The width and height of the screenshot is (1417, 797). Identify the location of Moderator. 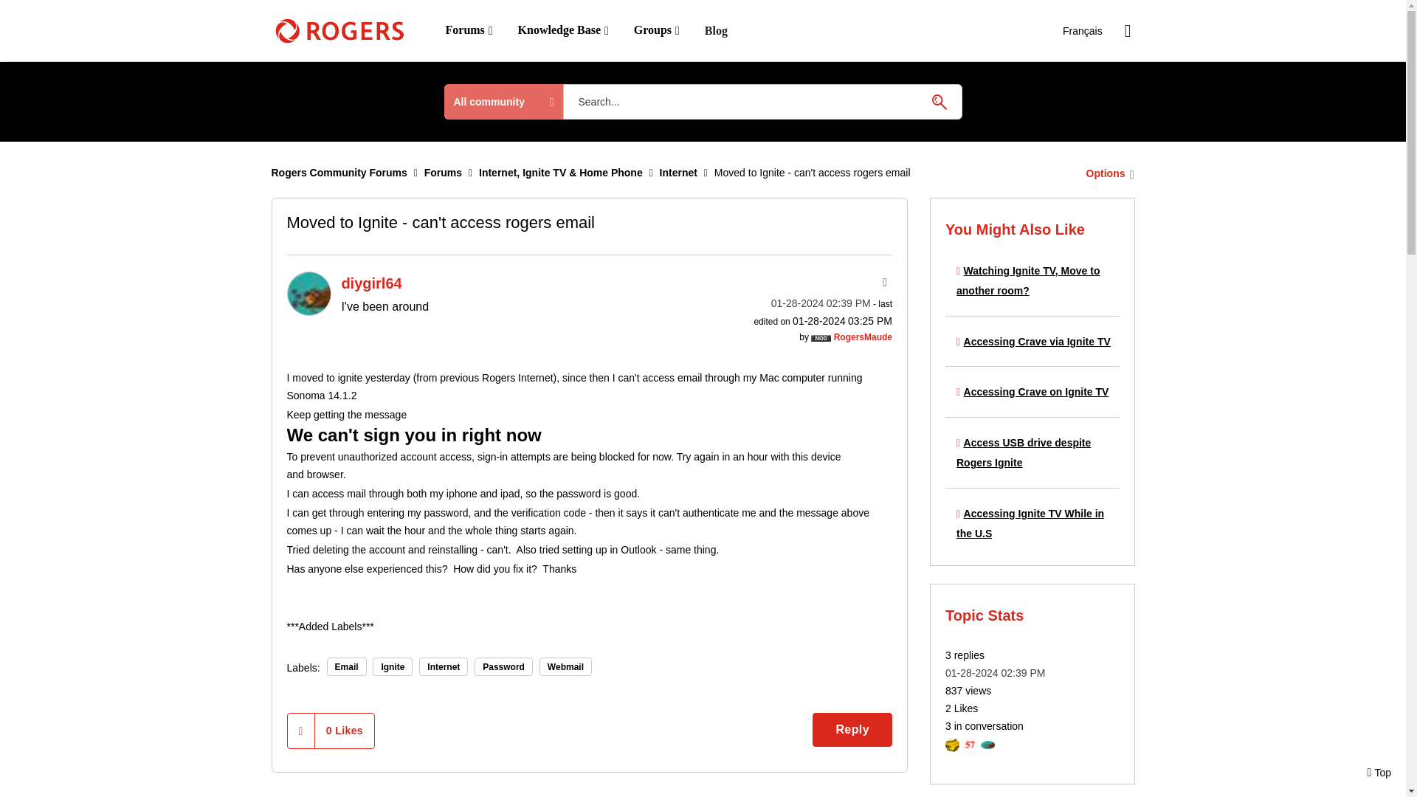
(821, 338).